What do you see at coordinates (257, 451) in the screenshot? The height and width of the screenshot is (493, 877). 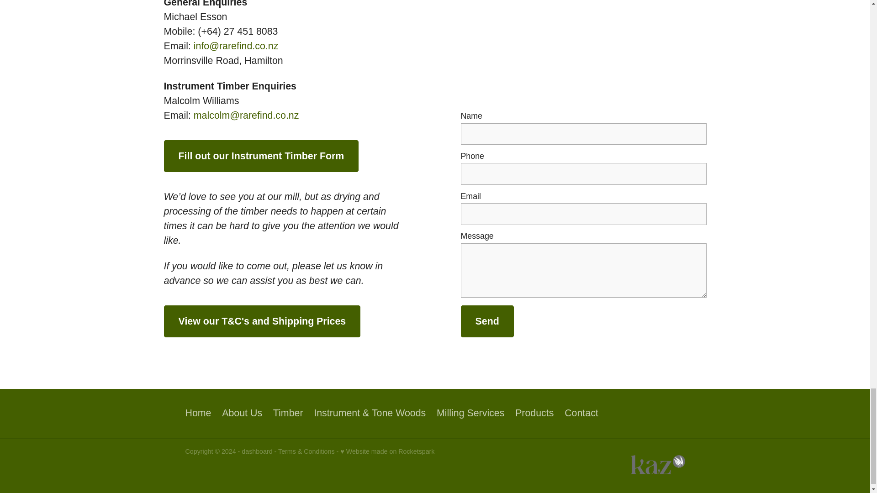 I see `dashboard` at bounding box center [257, 451].